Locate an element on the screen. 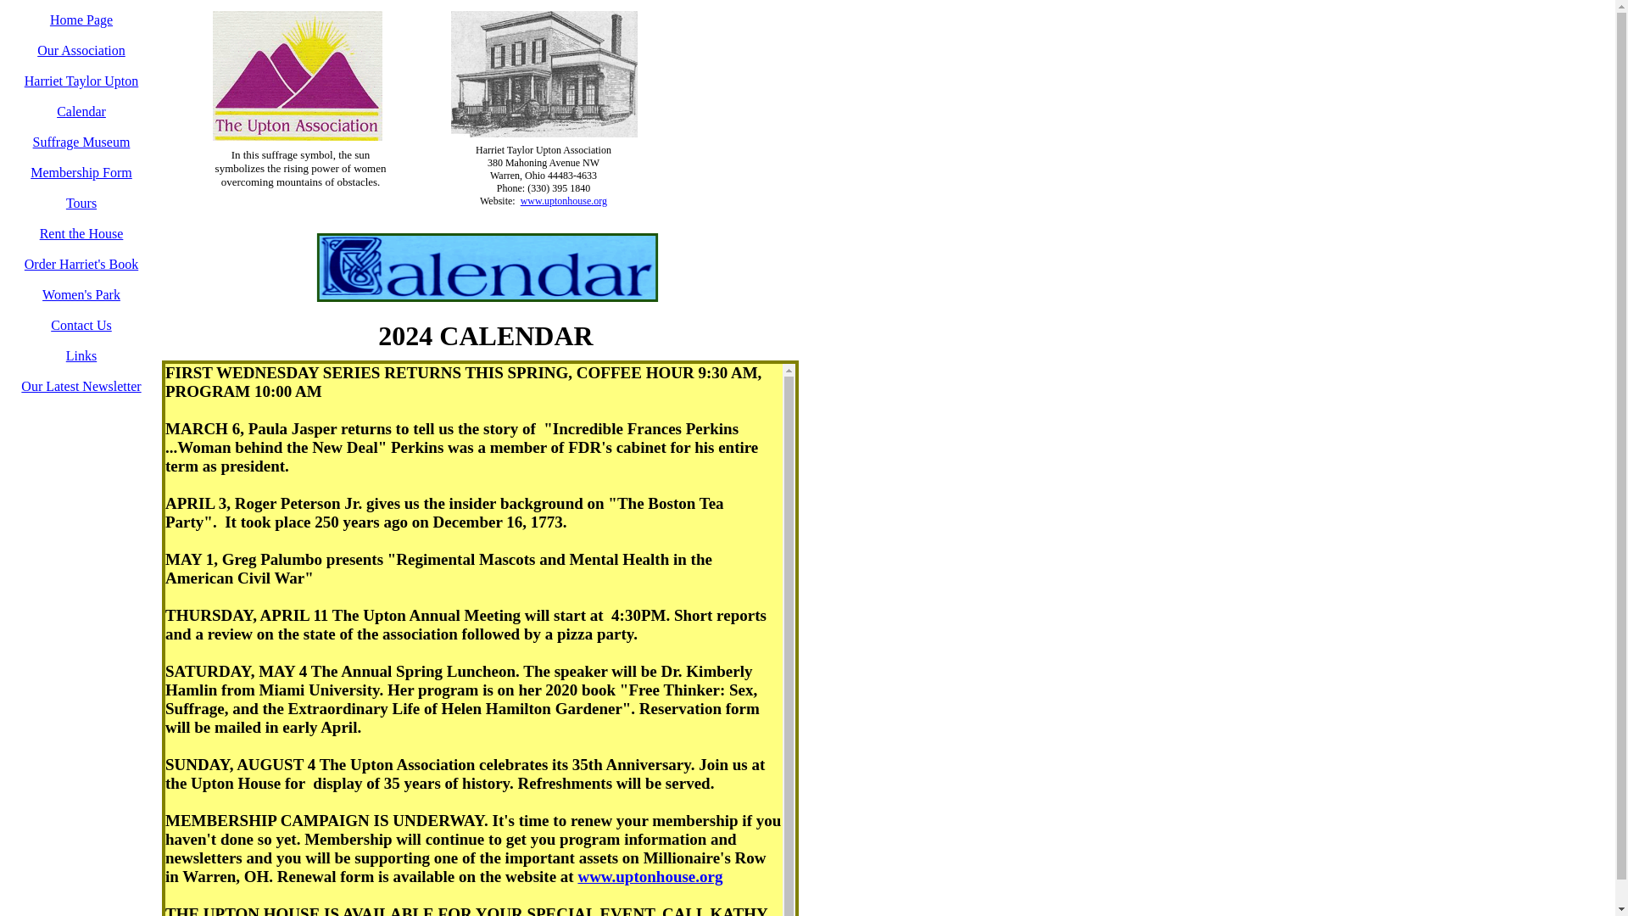  Our Association is located at coordinates (81, 50).